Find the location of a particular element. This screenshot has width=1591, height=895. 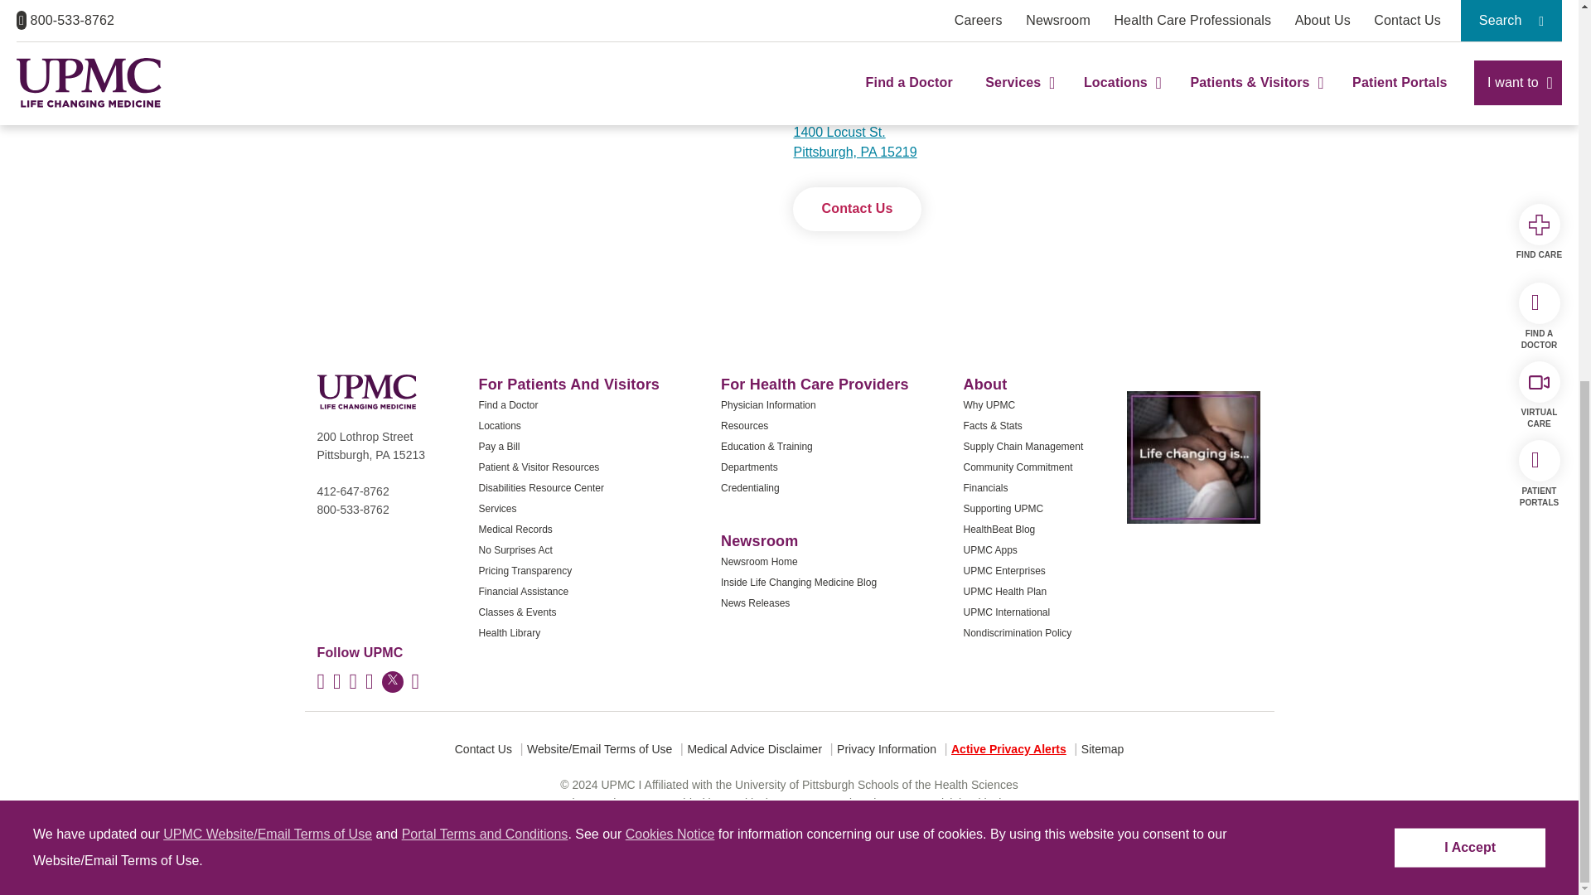

Portal Terms and Conditions is located at coordinates (485, 176).